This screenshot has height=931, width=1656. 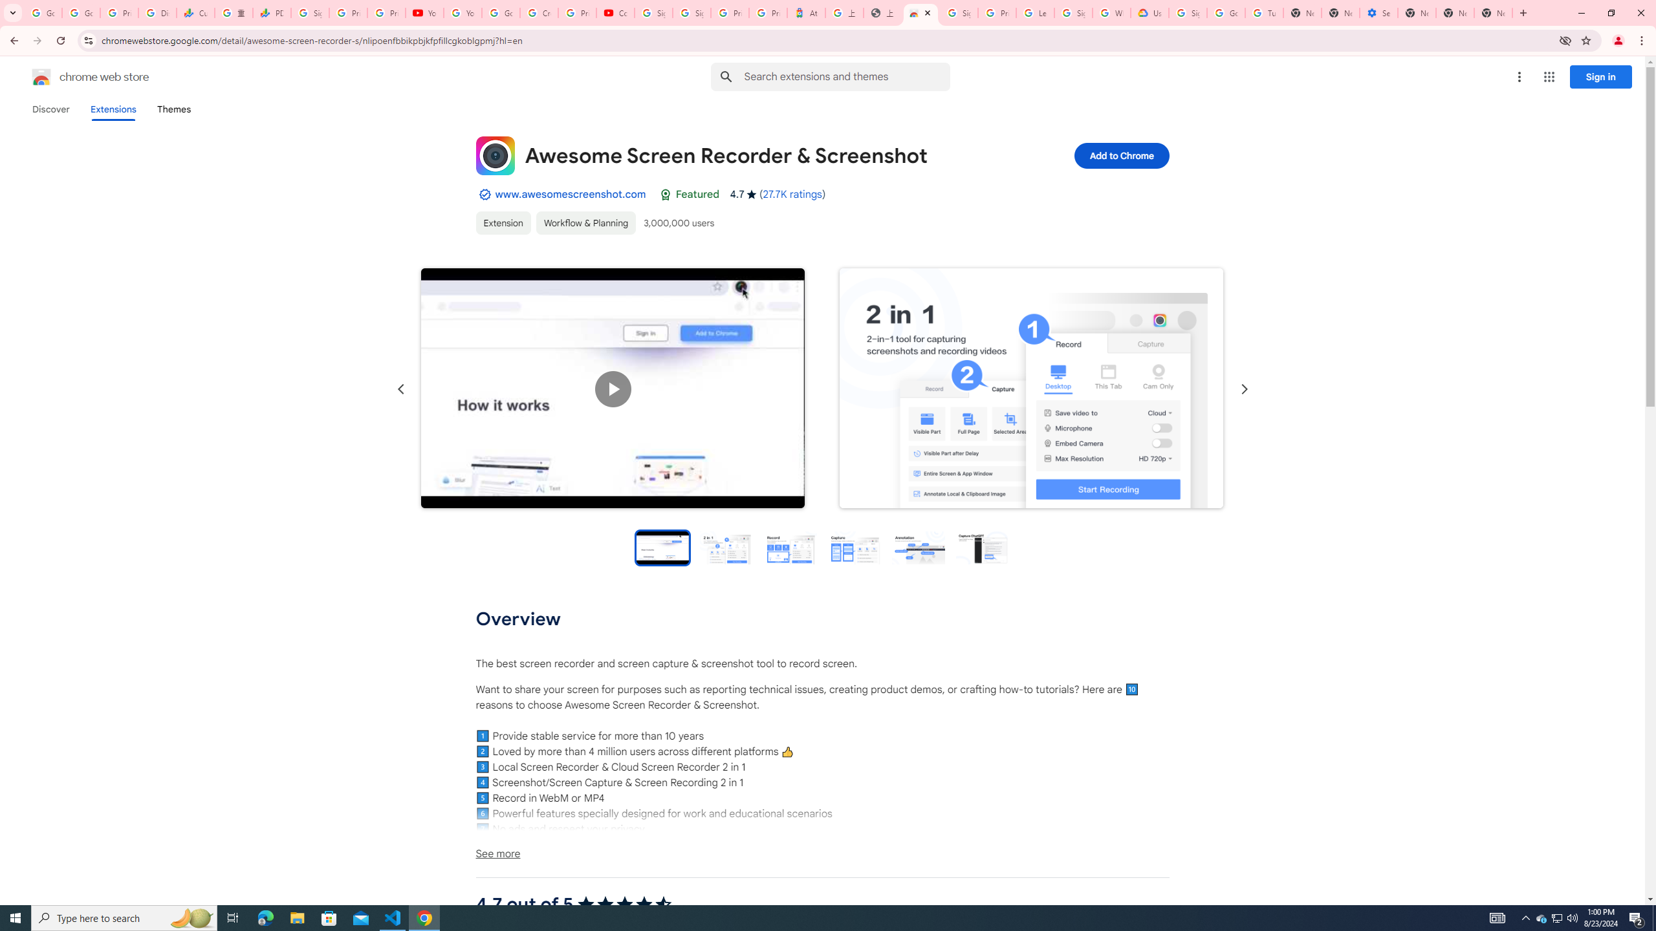 I want to click on Item video thumbnail, so click(x=662, y=547).